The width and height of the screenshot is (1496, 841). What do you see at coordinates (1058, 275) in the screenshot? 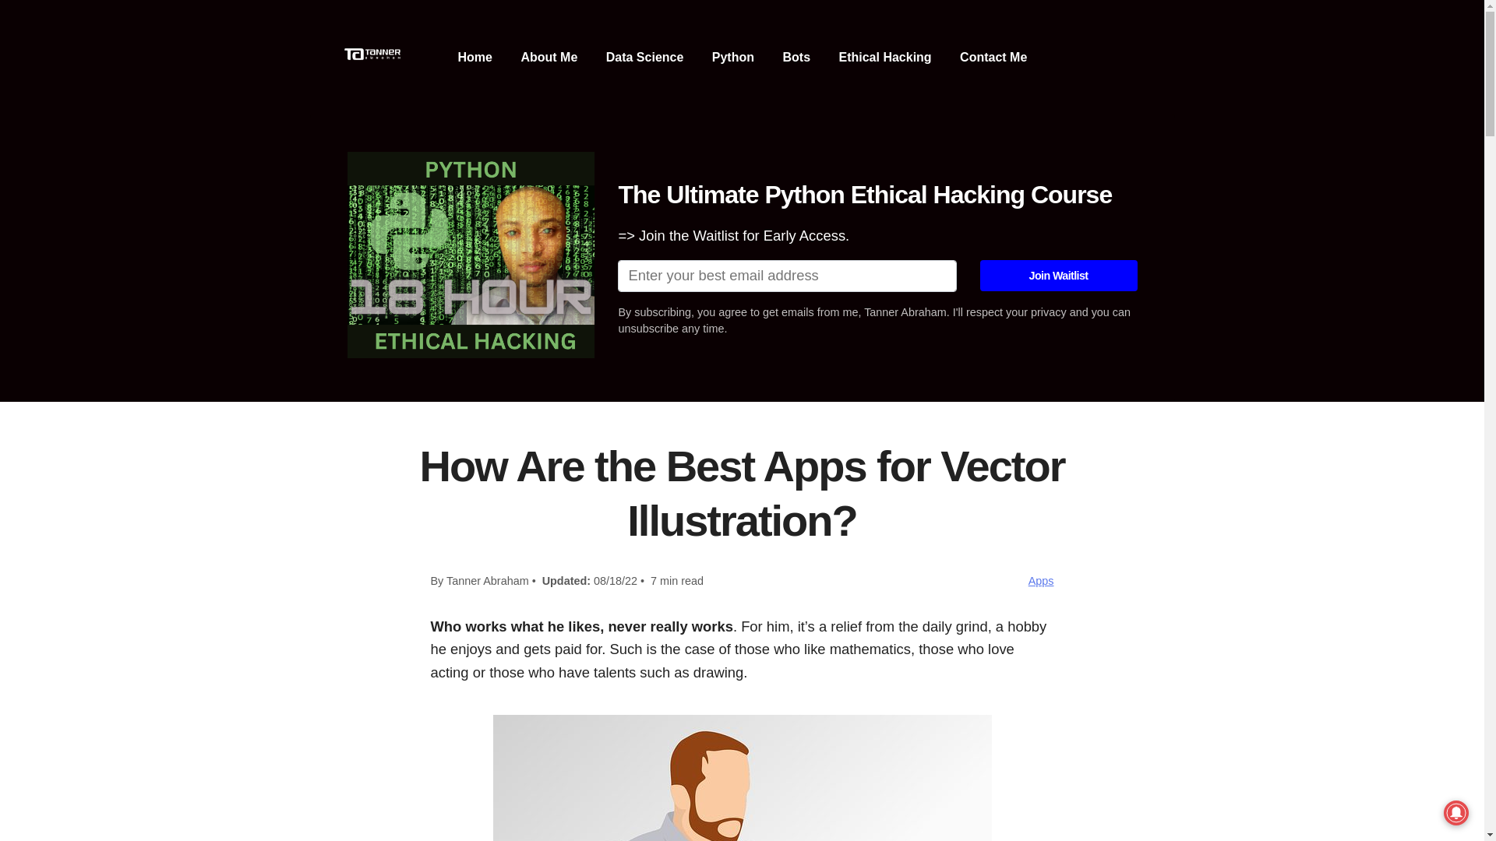
I see `Join Waitlist` at bounding box center [1058, 275].